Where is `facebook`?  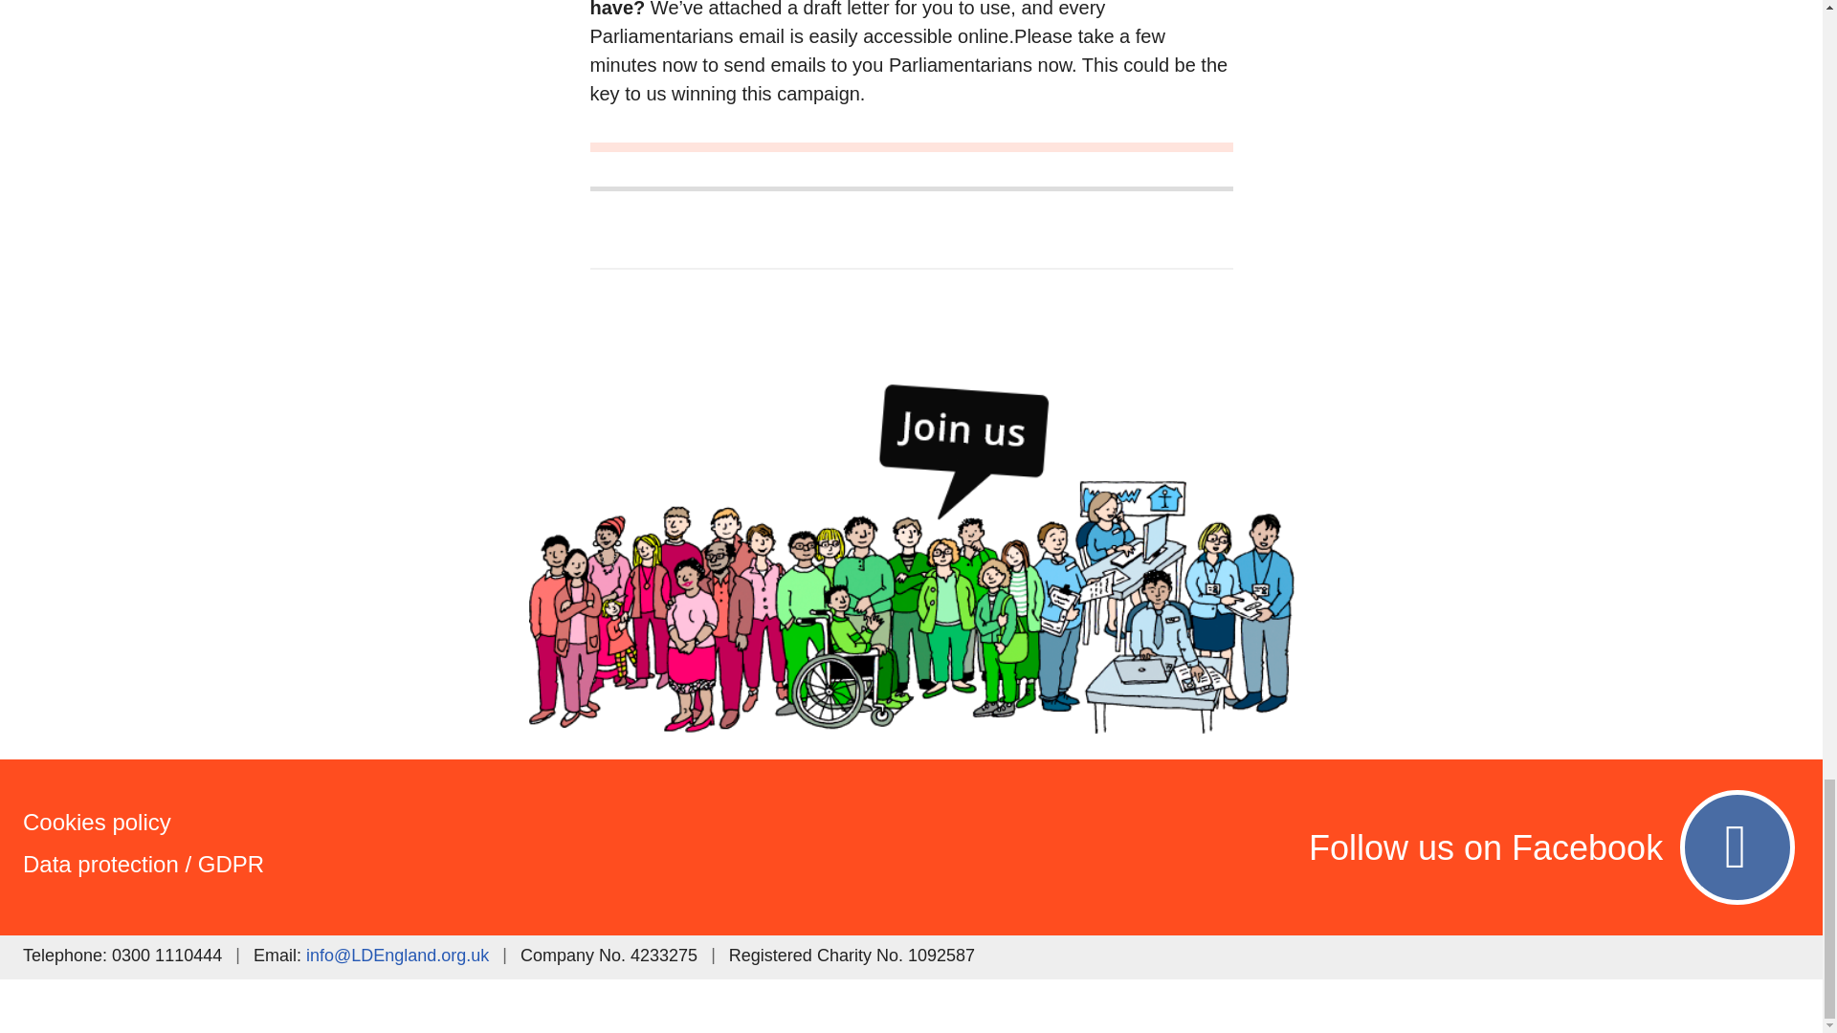
facebook is located at coordinates (1217, 847).